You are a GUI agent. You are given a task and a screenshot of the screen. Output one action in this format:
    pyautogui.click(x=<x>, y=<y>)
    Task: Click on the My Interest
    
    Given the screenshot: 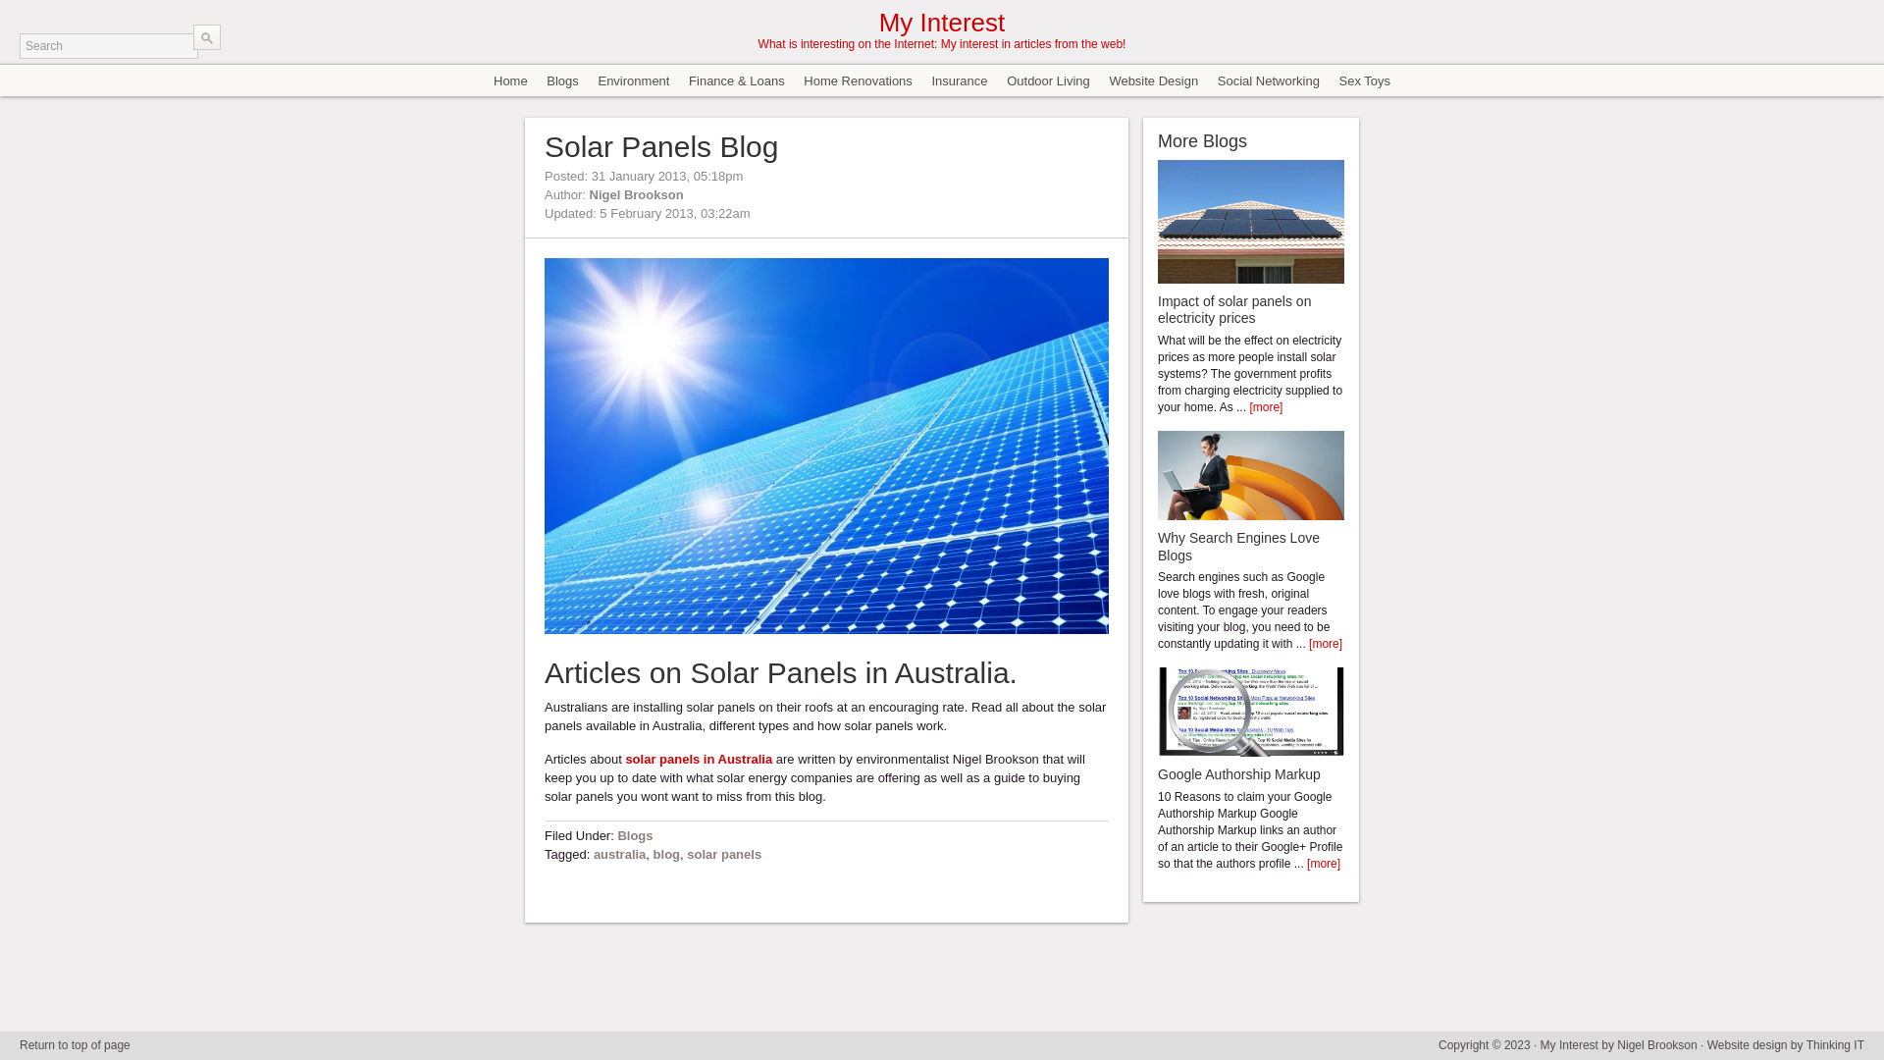 What is the action you would take?
    pyautogui.click(x=1570, y=1045)
    